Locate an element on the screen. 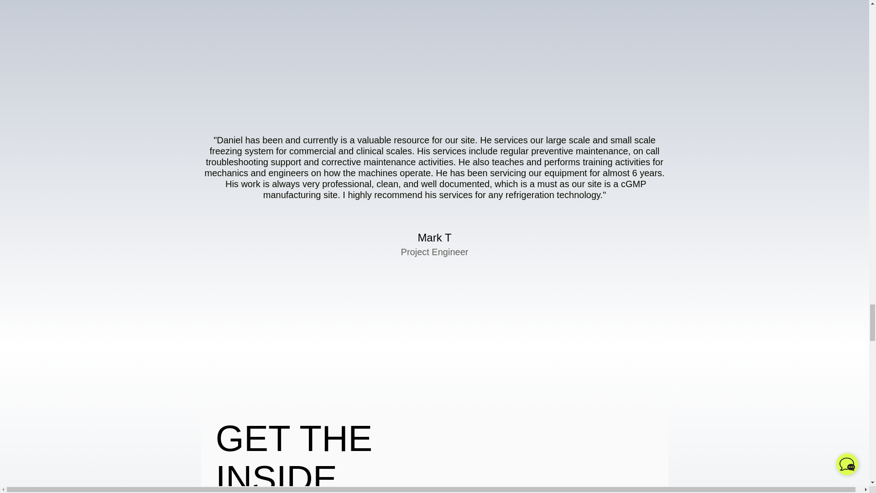  3 is located at coordinates (434, 84).